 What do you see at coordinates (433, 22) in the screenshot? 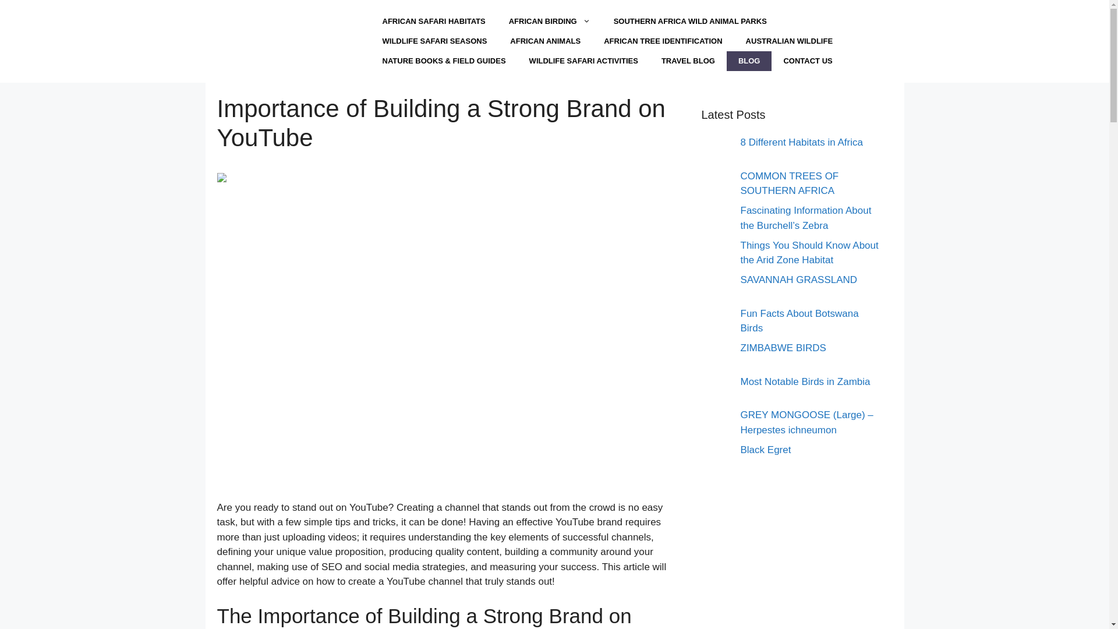
I see `AFRICAN SAFARI HABITATS` at bounding box center [433, 22].